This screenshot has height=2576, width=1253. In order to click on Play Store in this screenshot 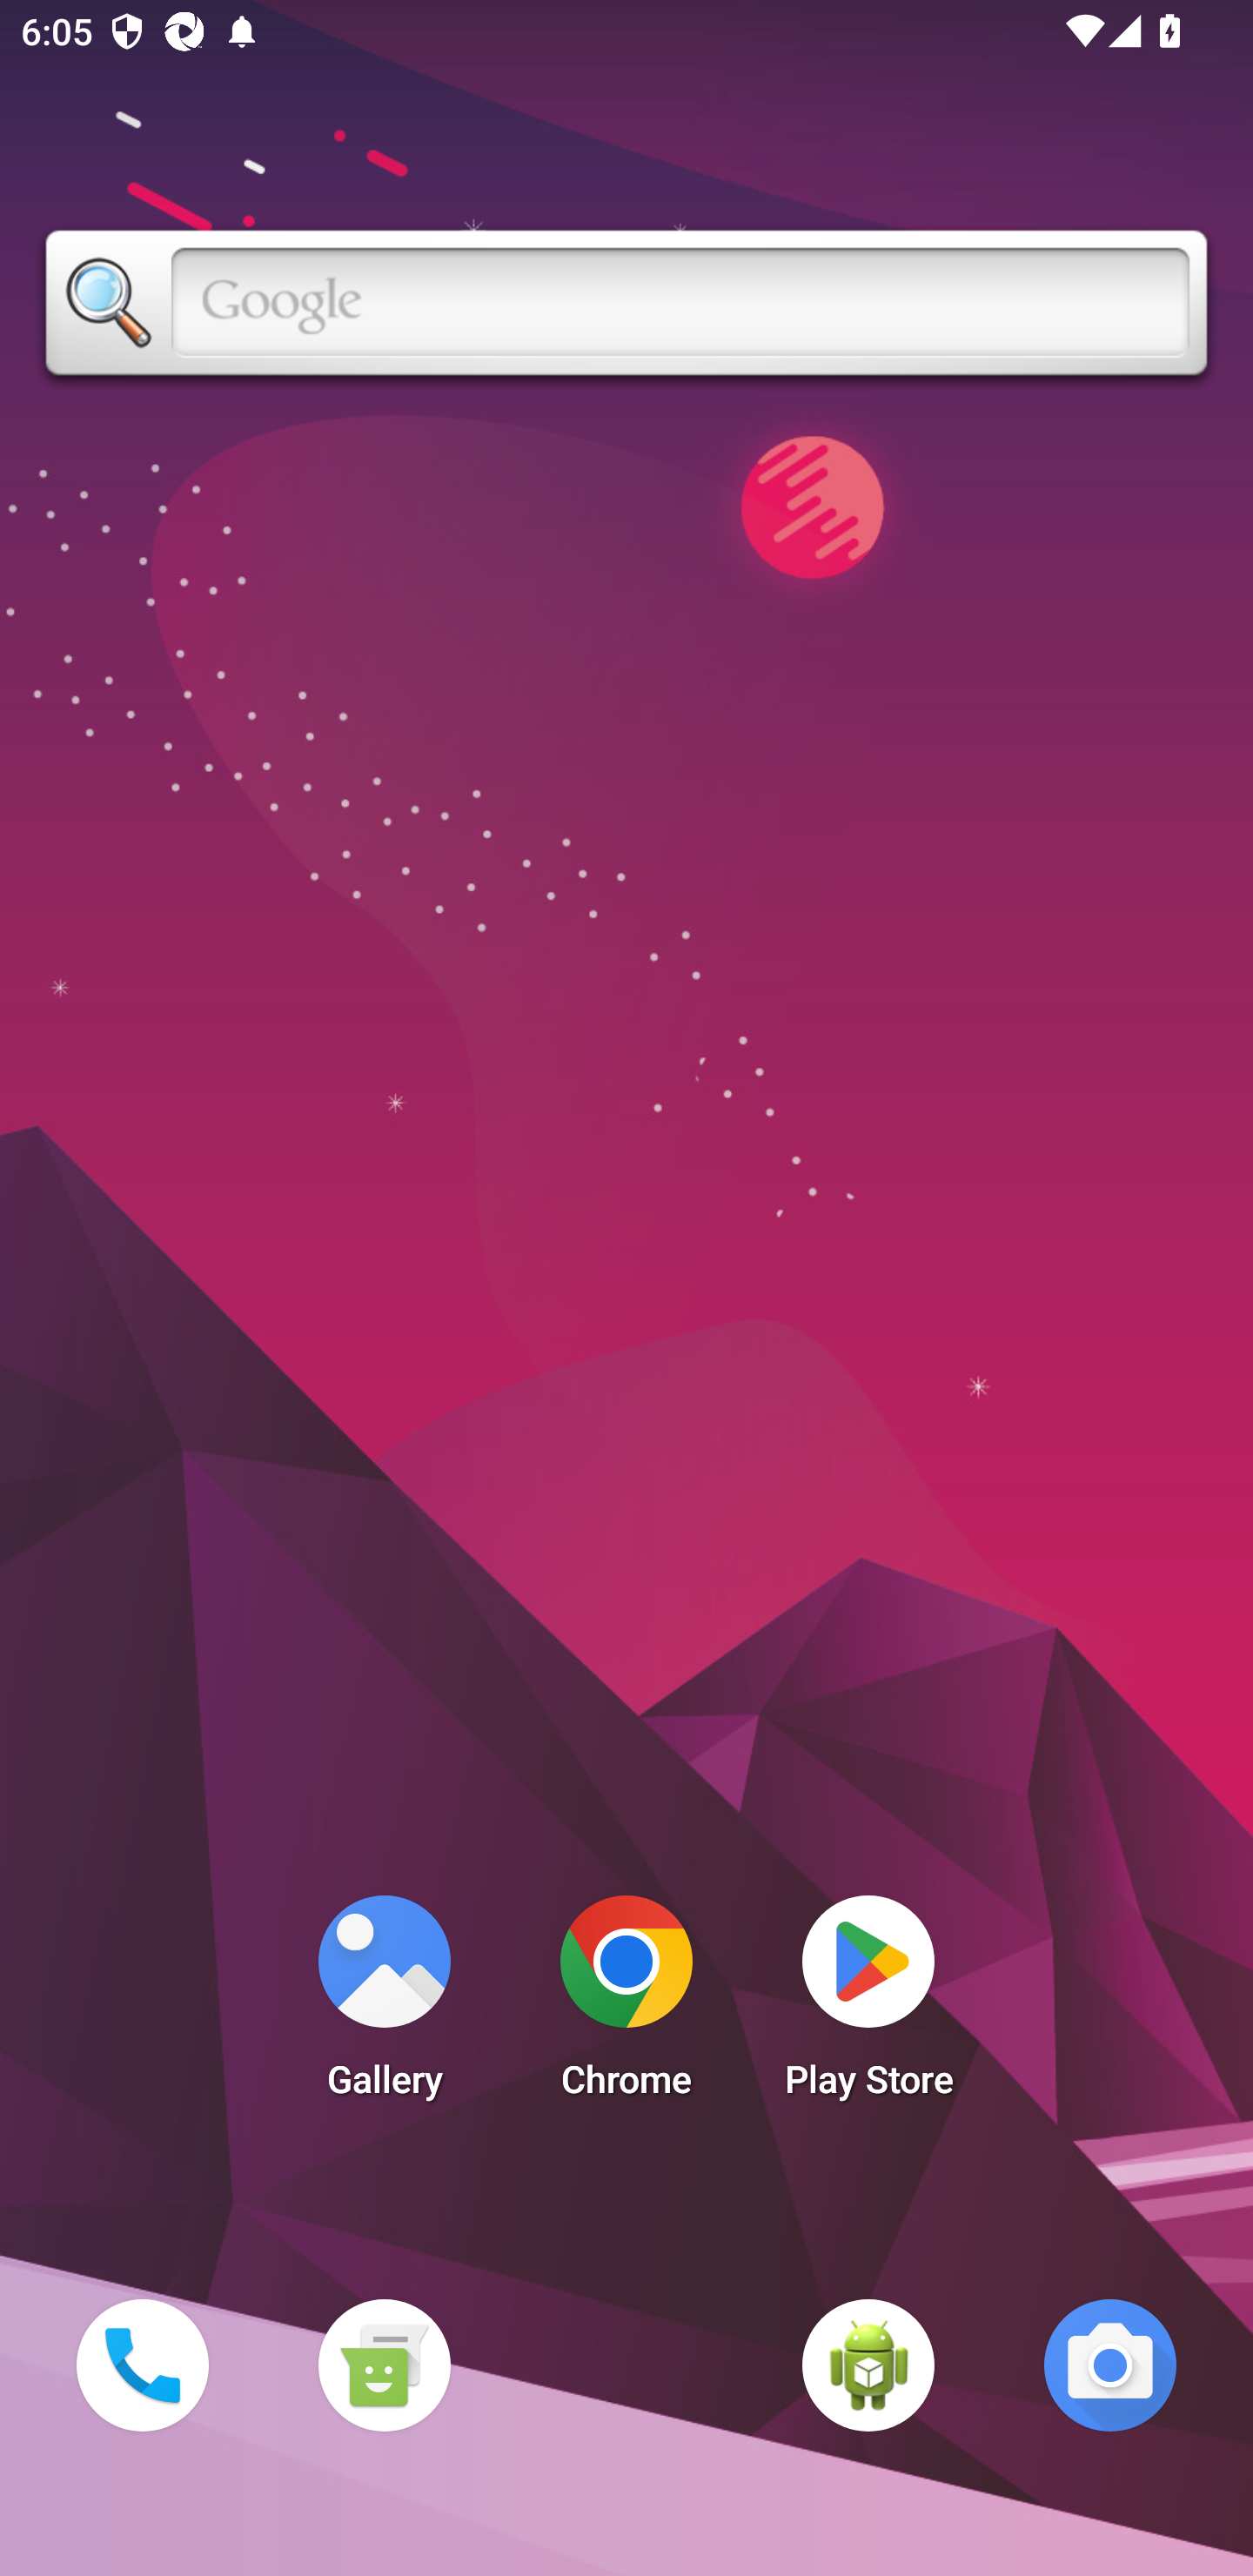, I will do `click(868, 2005)`.